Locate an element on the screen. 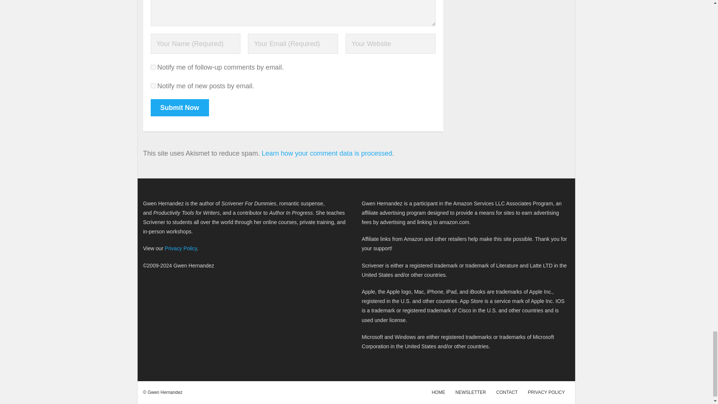  subscribe is located at coordinates (153, 86).